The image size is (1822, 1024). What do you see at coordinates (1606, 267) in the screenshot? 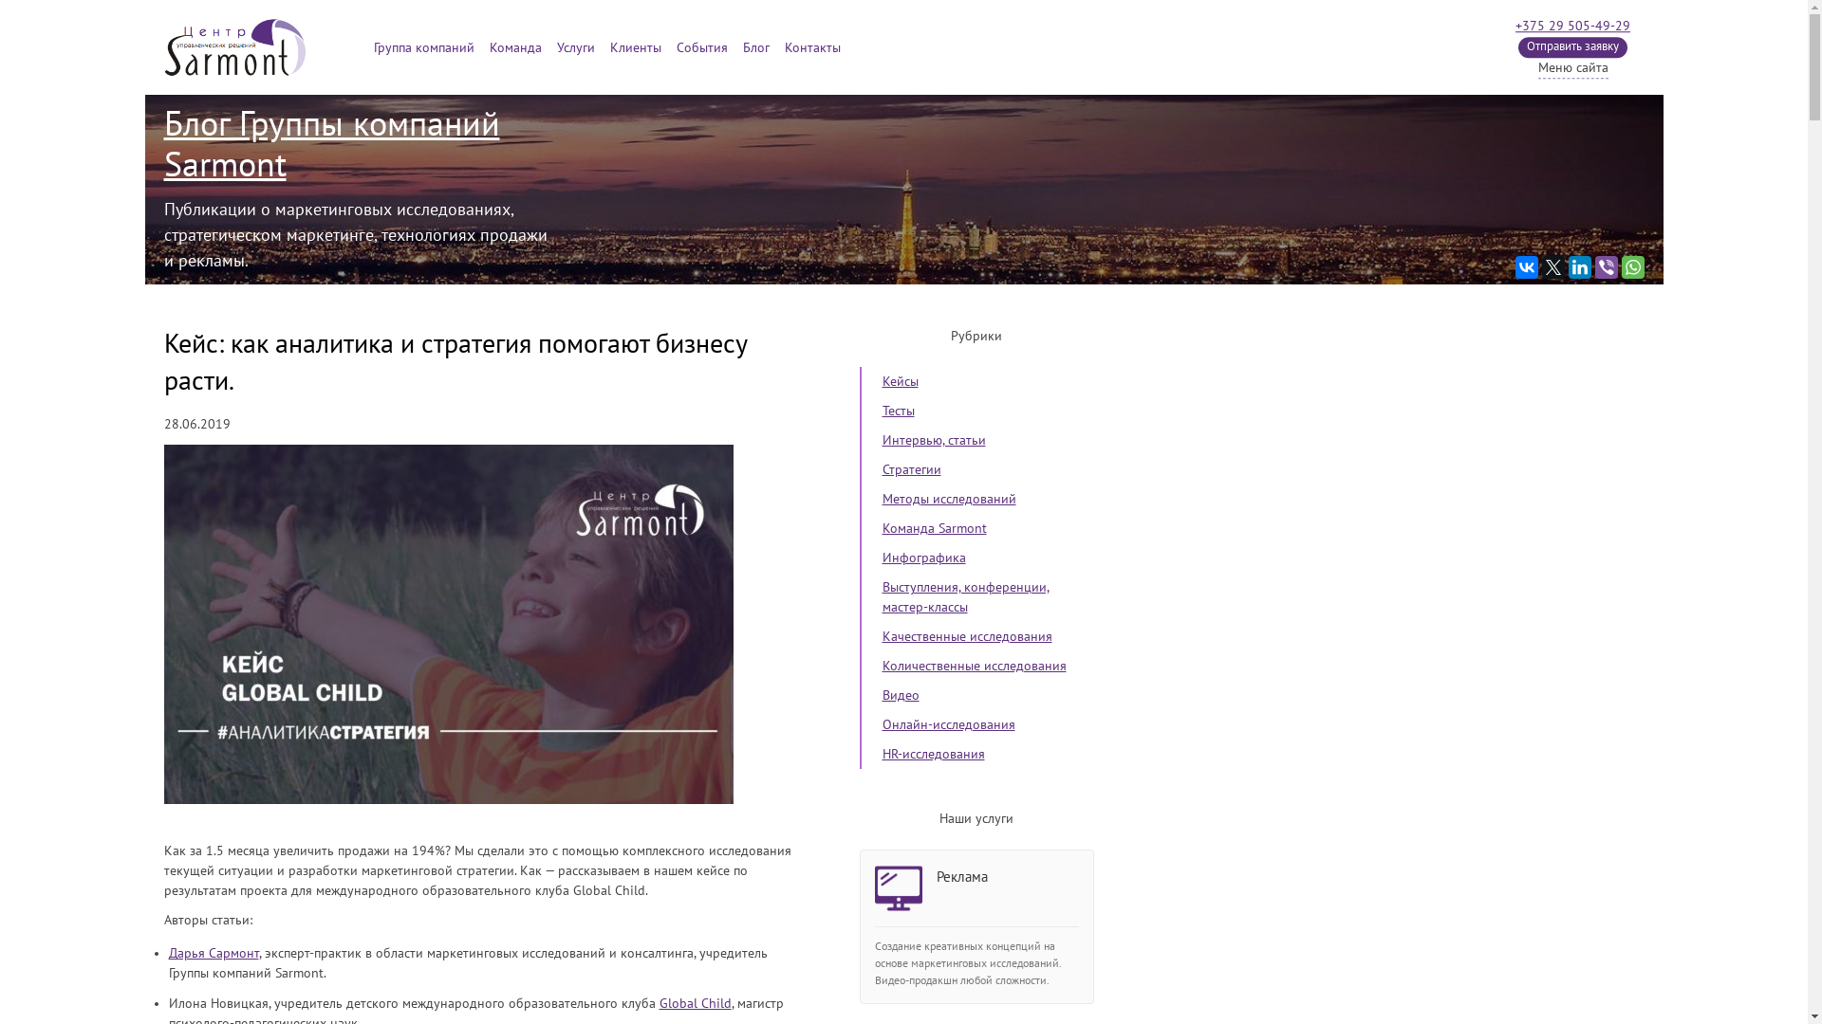
I see `Viber` at bounding box center [1606, 267].